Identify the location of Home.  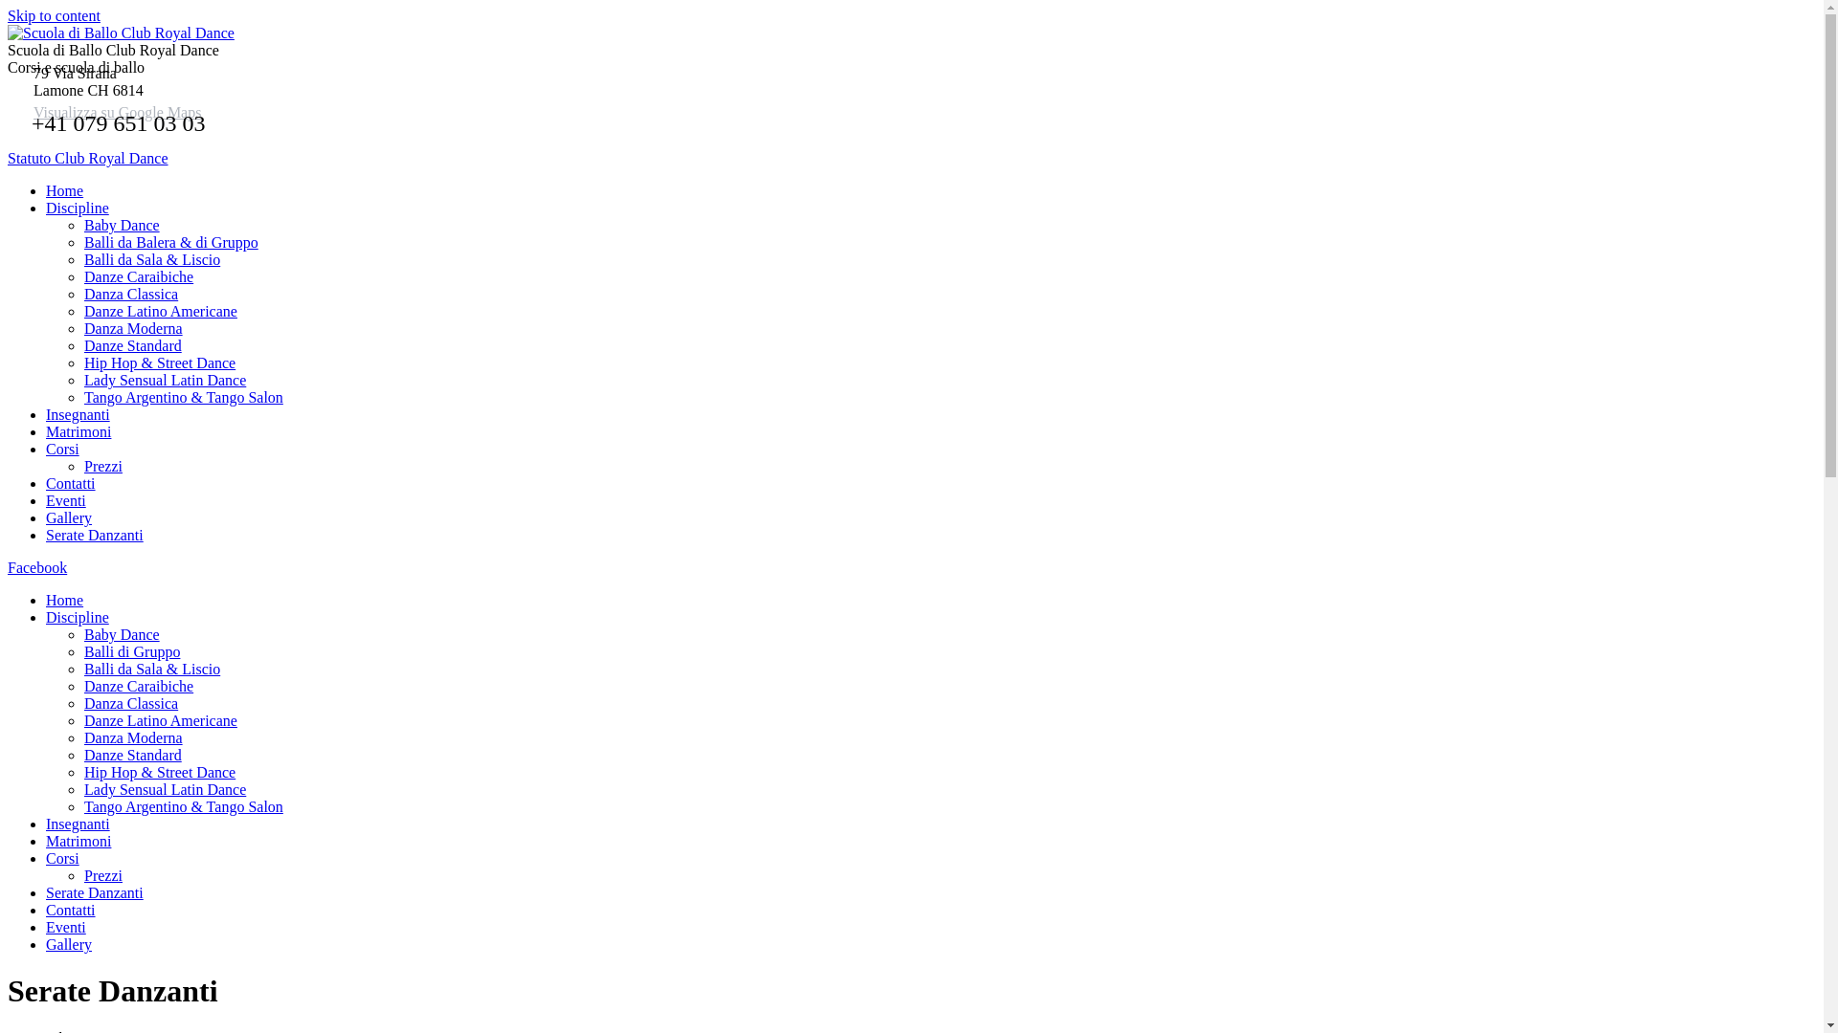
(65, 191).